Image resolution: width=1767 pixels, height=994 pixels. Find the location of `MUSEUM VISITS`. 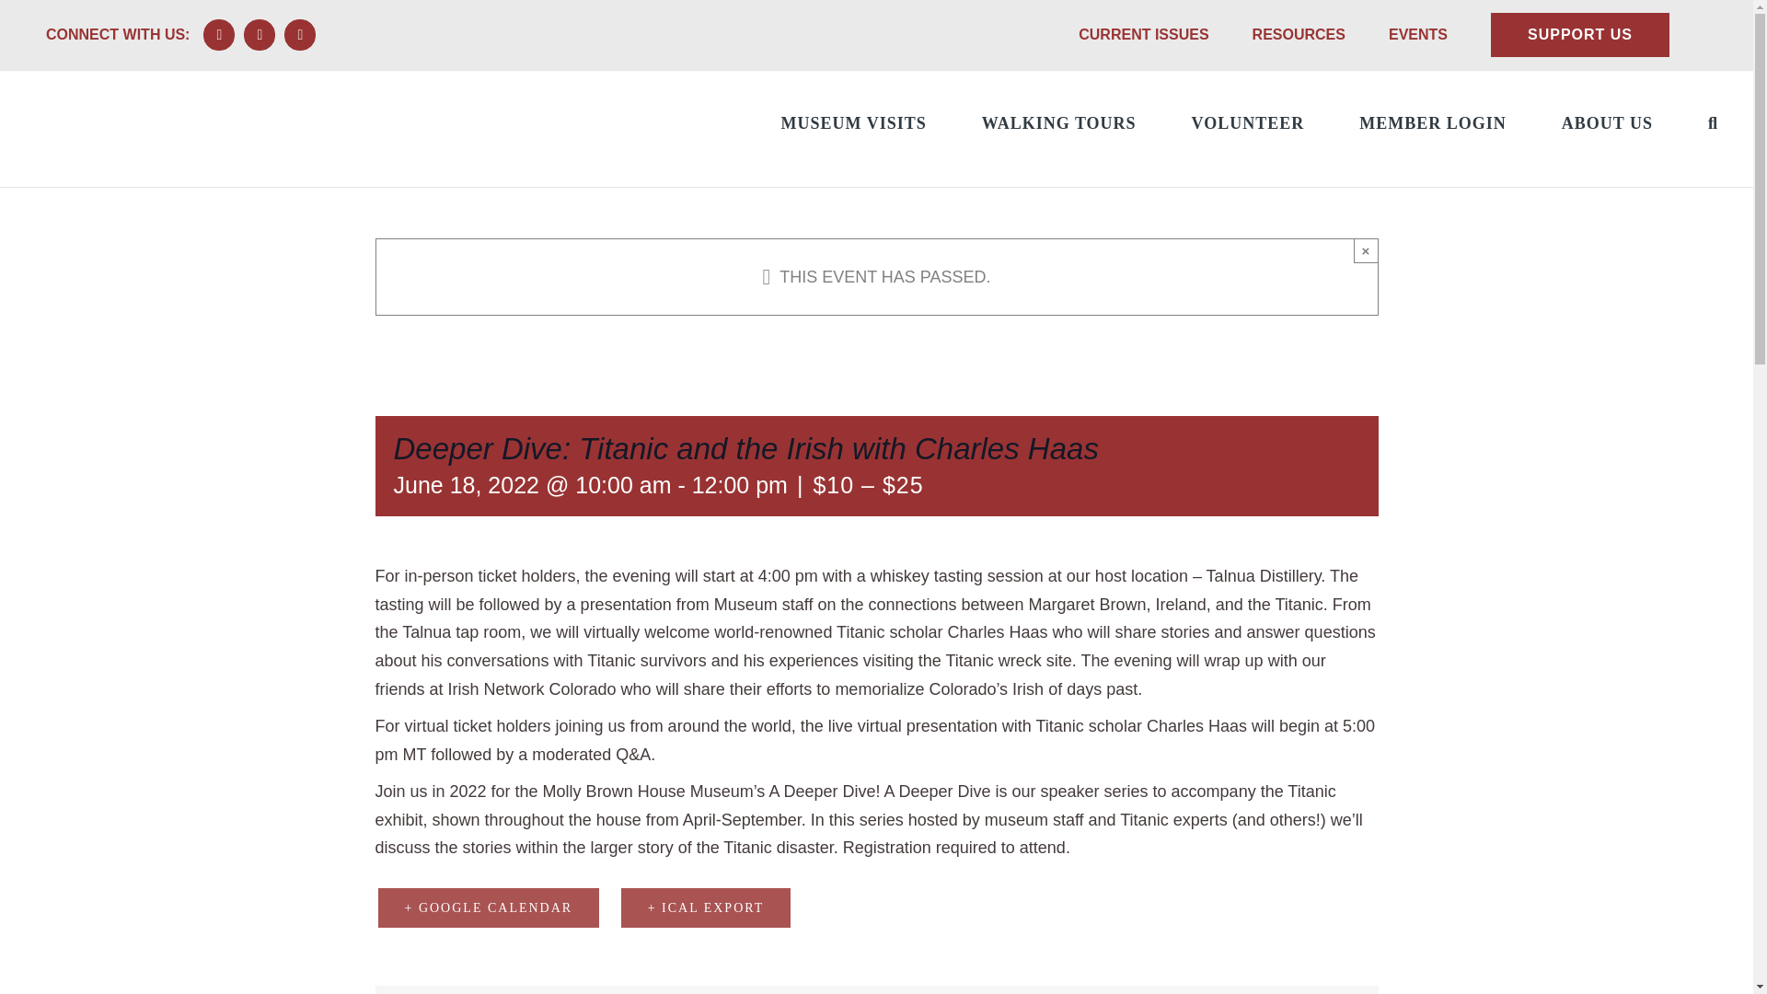

MUSEUM VISITS is located at coordinates (853, 121).